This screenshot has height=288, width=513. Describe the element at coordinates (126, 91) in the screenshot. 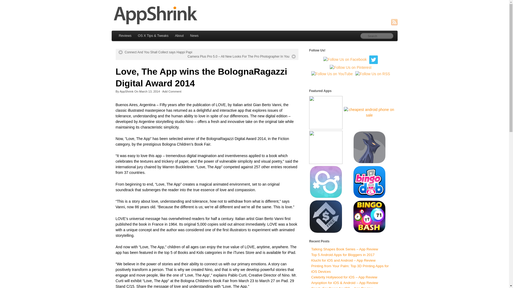

I see `AppShrink` at that location.